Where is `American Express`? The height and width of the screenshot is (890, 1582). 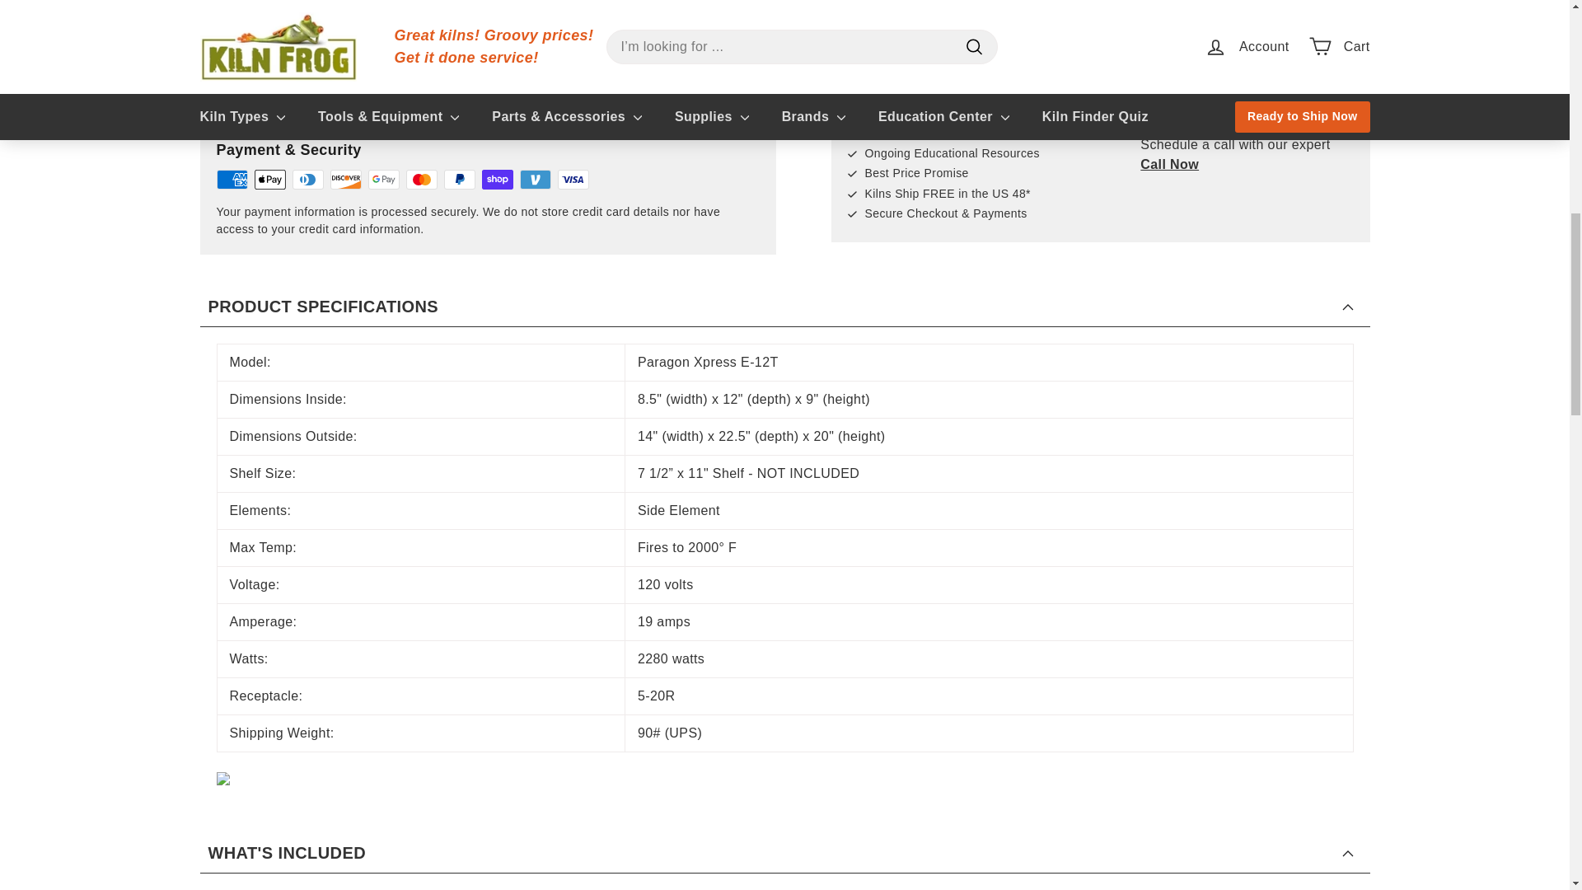 American Express is located at coordinates (231, 180).